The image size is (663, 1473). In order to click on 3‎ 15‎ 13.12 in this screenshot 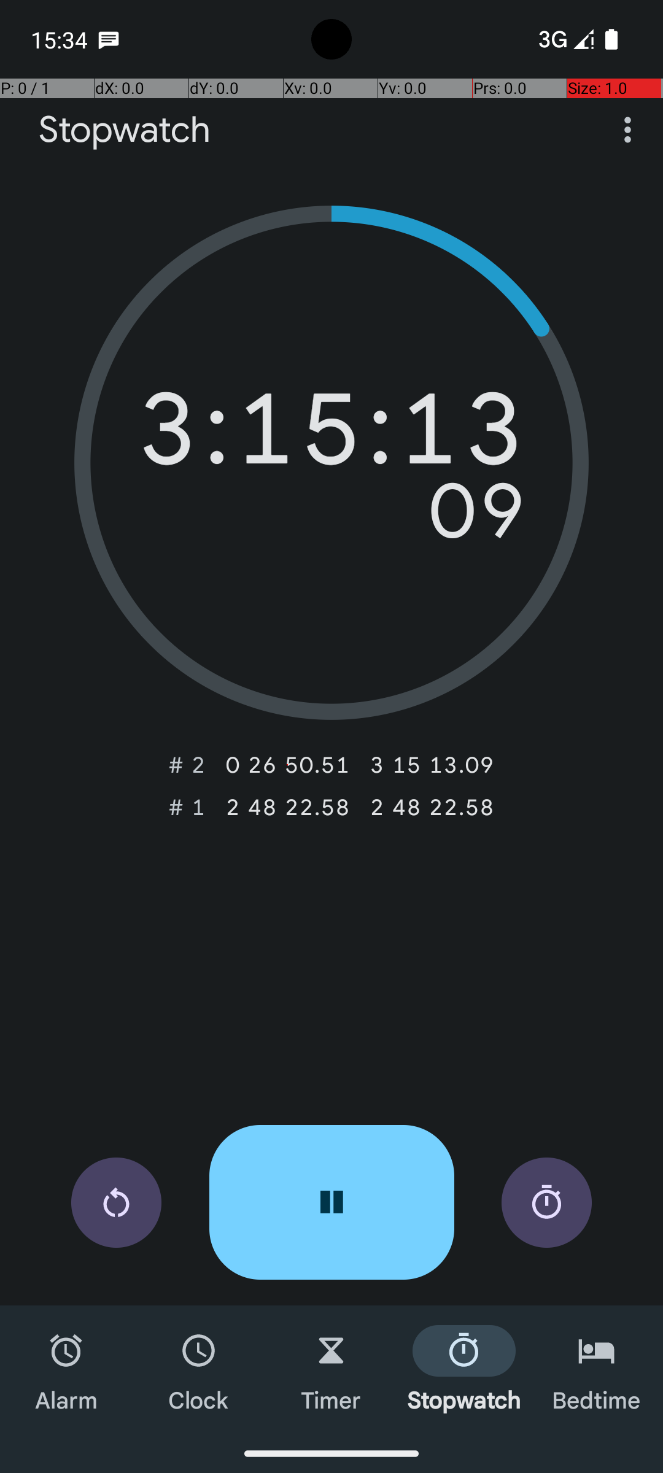, I will do `click(432, 765)`.